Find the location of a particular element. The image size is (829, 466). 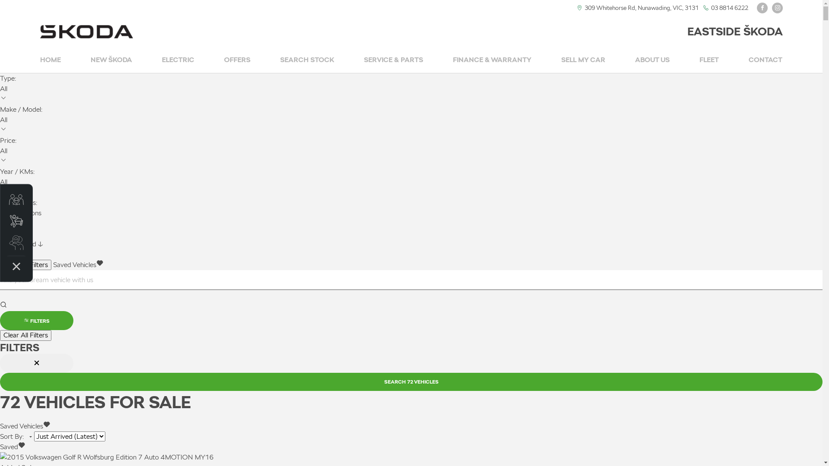

FLEET is located at coordinates (709, 60).